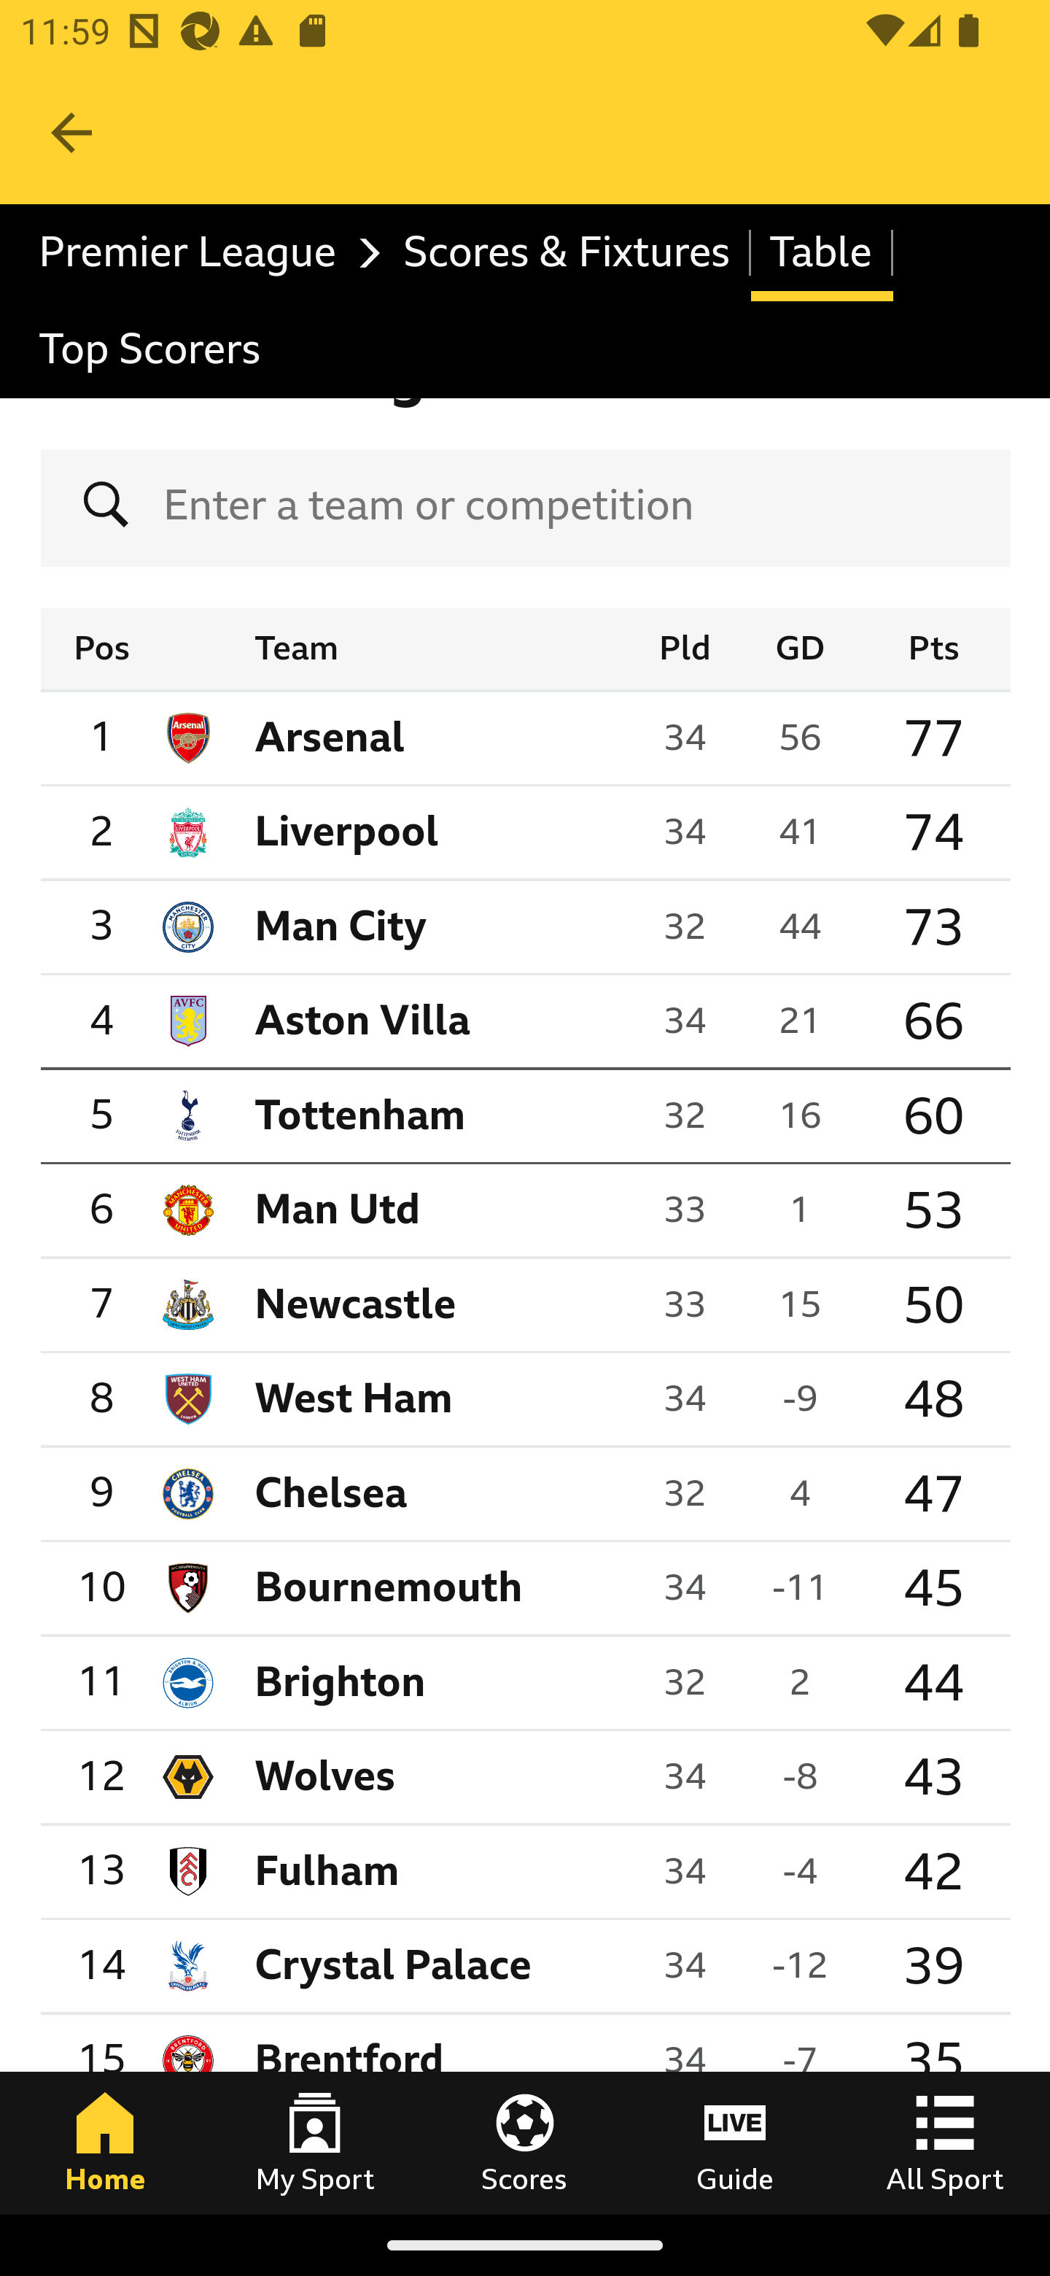 This screenshot has height=2276, width=1050. Describe the element at coordinates (315, 2143) in the screenshot. I see `My Sport` at that location.